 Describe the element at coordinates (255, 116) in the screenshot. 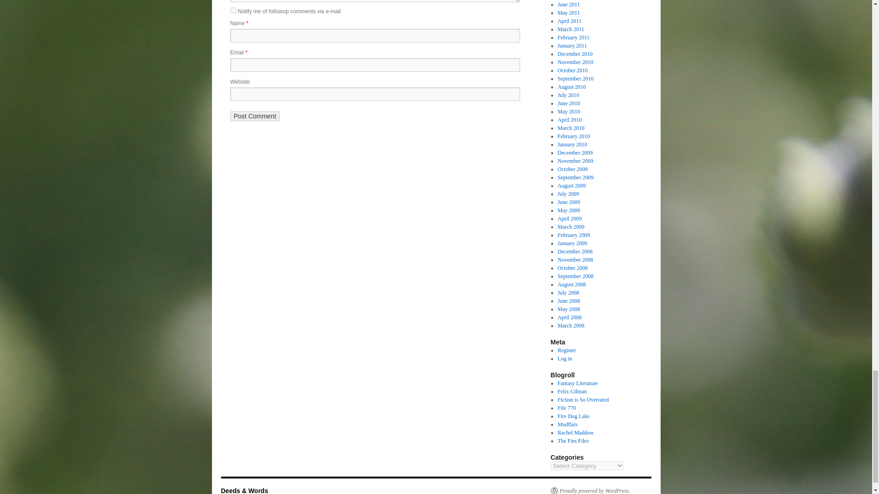

I see `Post Comment` at that location.